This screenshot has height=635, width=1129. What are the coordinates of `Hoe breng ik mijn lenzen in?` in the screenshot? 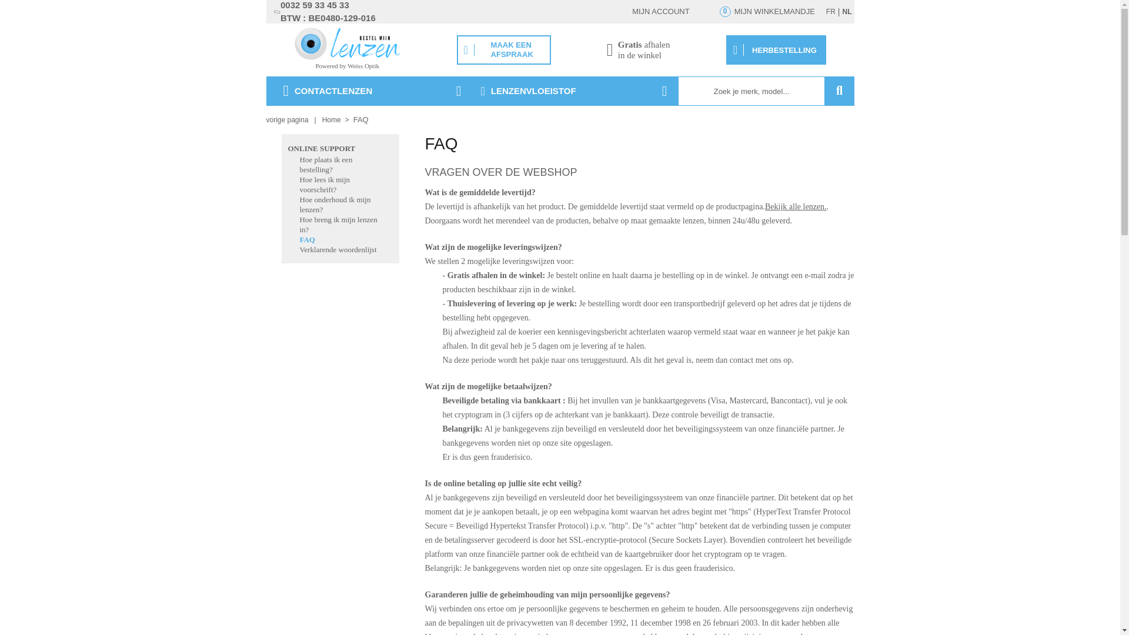 It's located at (339, 225).